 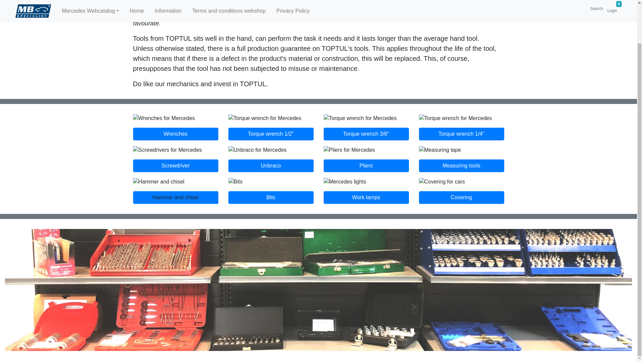 I want to click on Wrenches, so click(x=175, y=134).